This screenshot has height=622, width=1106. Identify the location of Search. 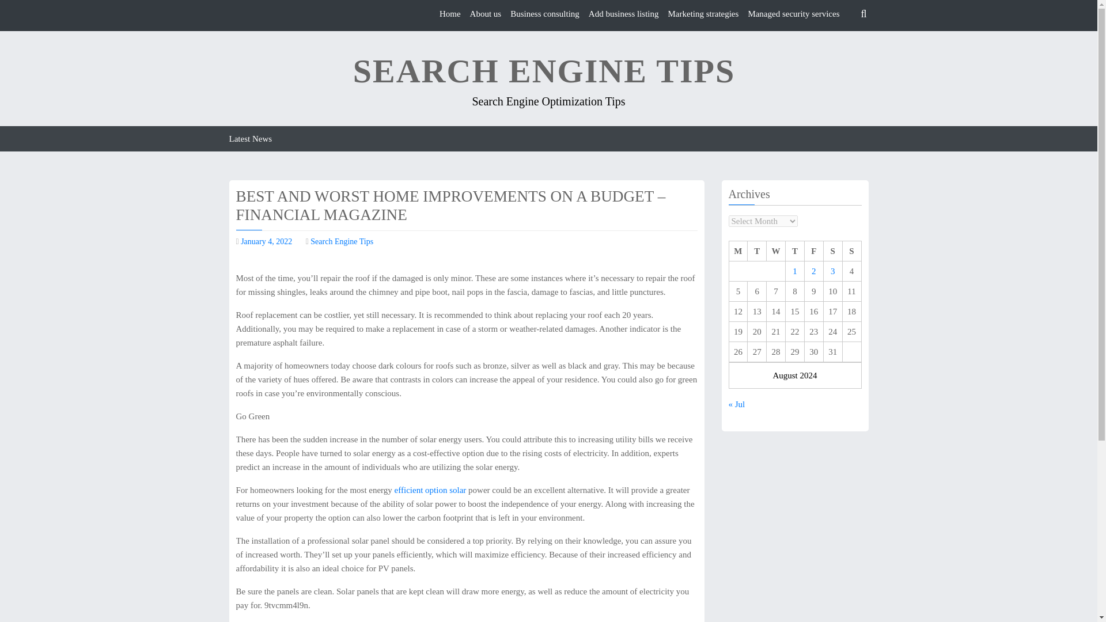
(767, 62).